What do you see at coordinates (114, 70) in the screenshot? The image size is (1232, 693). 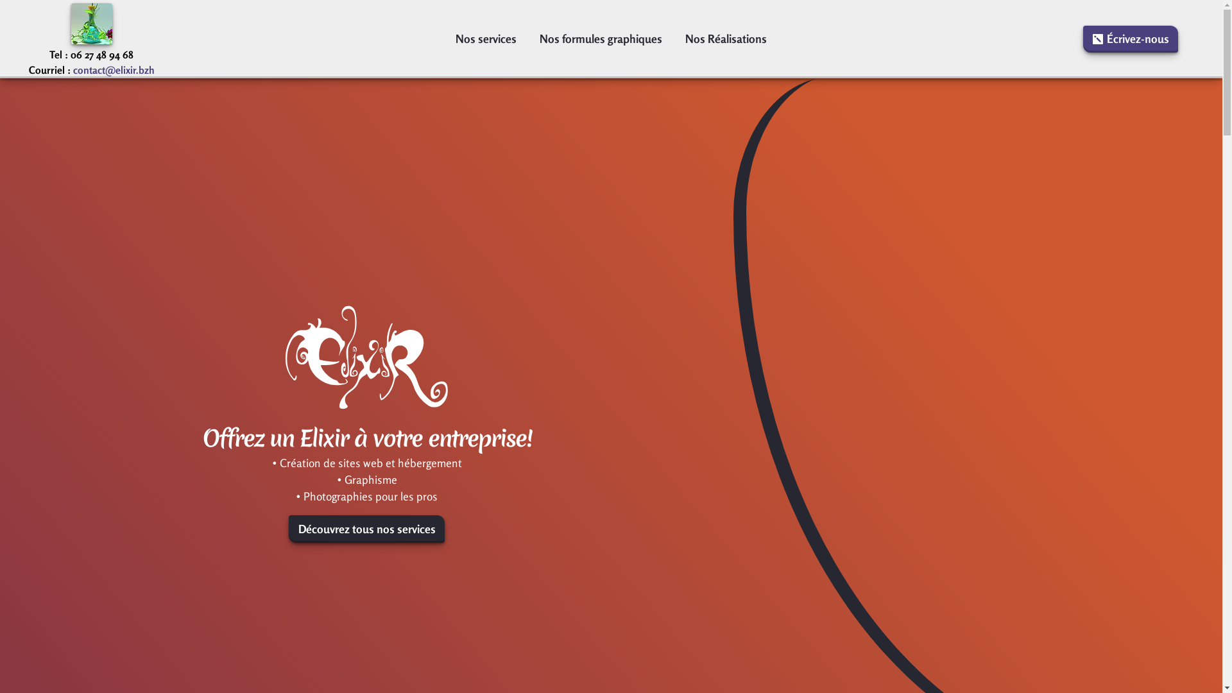 I see `contact@elixir.bzh` at bounding box center [114, 70].